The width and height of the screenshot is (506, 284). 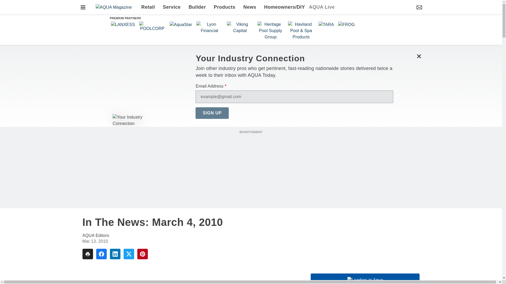 I want to click on Retail, so click(x=150, y=7).